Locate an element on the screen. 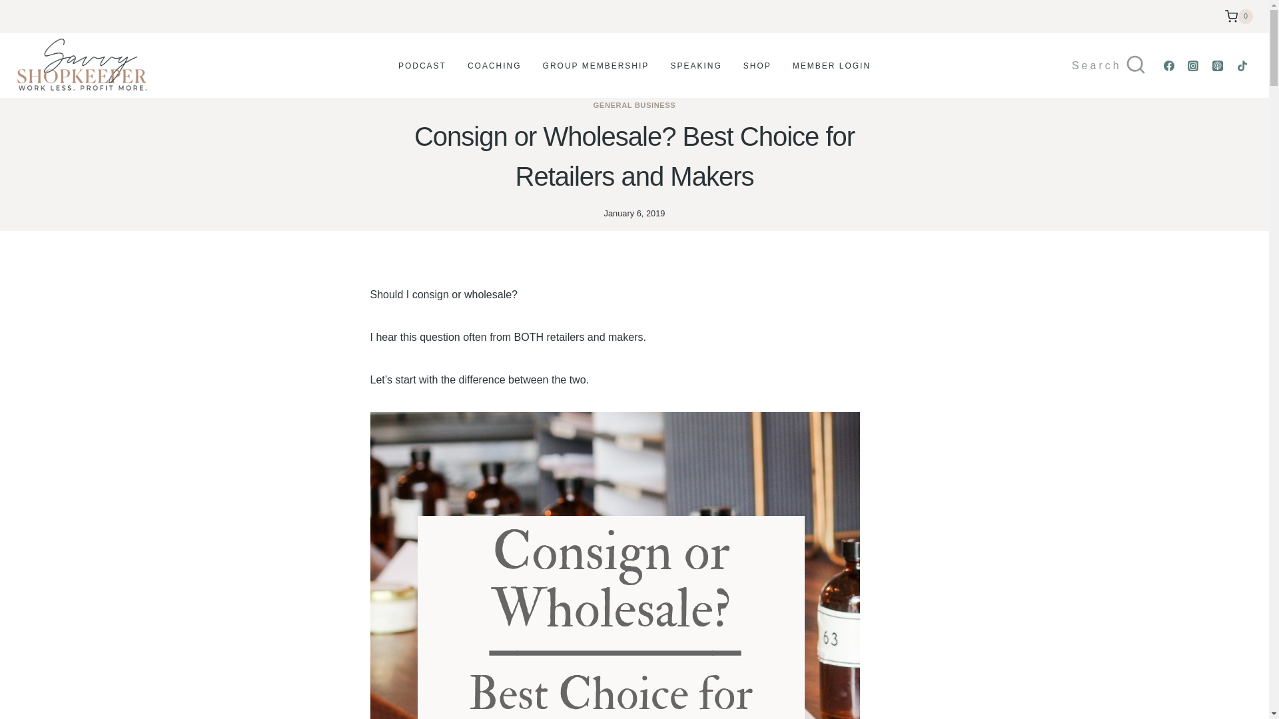  SHOP is located at coordinates (757, 65).